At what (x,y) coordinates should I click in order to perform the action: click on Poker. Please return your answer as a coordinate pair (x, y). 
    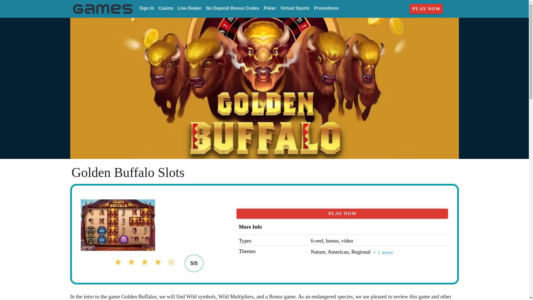
    Looking at the image, I should click on (270, 8).